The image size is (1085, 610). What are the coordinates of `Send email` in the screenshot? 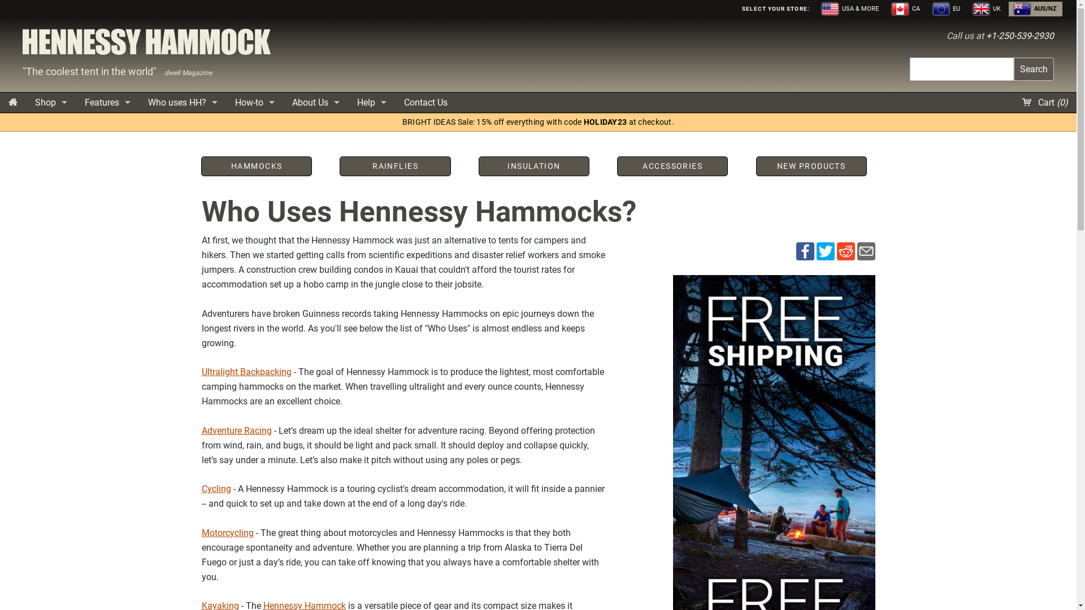 It's located at (866, 251).